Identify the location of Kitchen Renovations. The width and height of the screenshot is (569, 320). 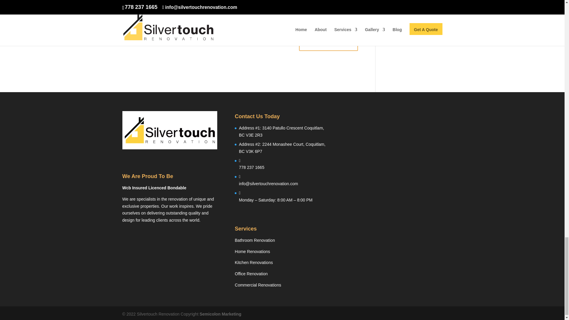
(253, 263).